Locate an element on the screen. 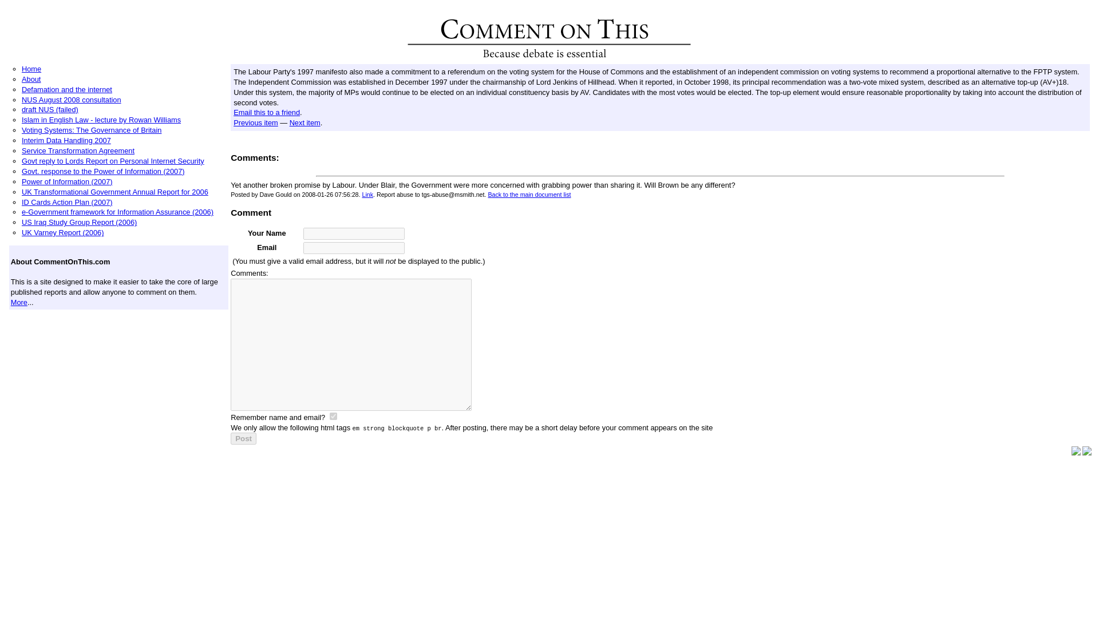 The width and height of the screenshot is (1099, 618). Islam in English Law - lecture by Rowan Williams is located at coordinates (101, 120).